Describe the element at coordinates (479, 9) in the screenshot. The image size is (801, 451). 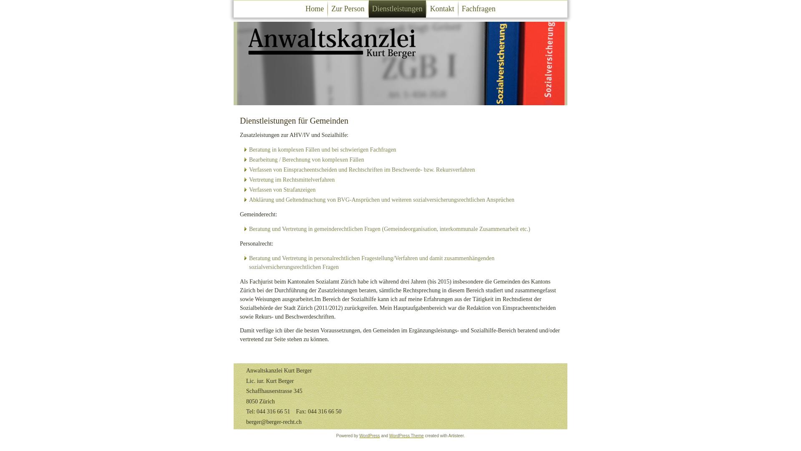
I see `Fachfragen` at that location.